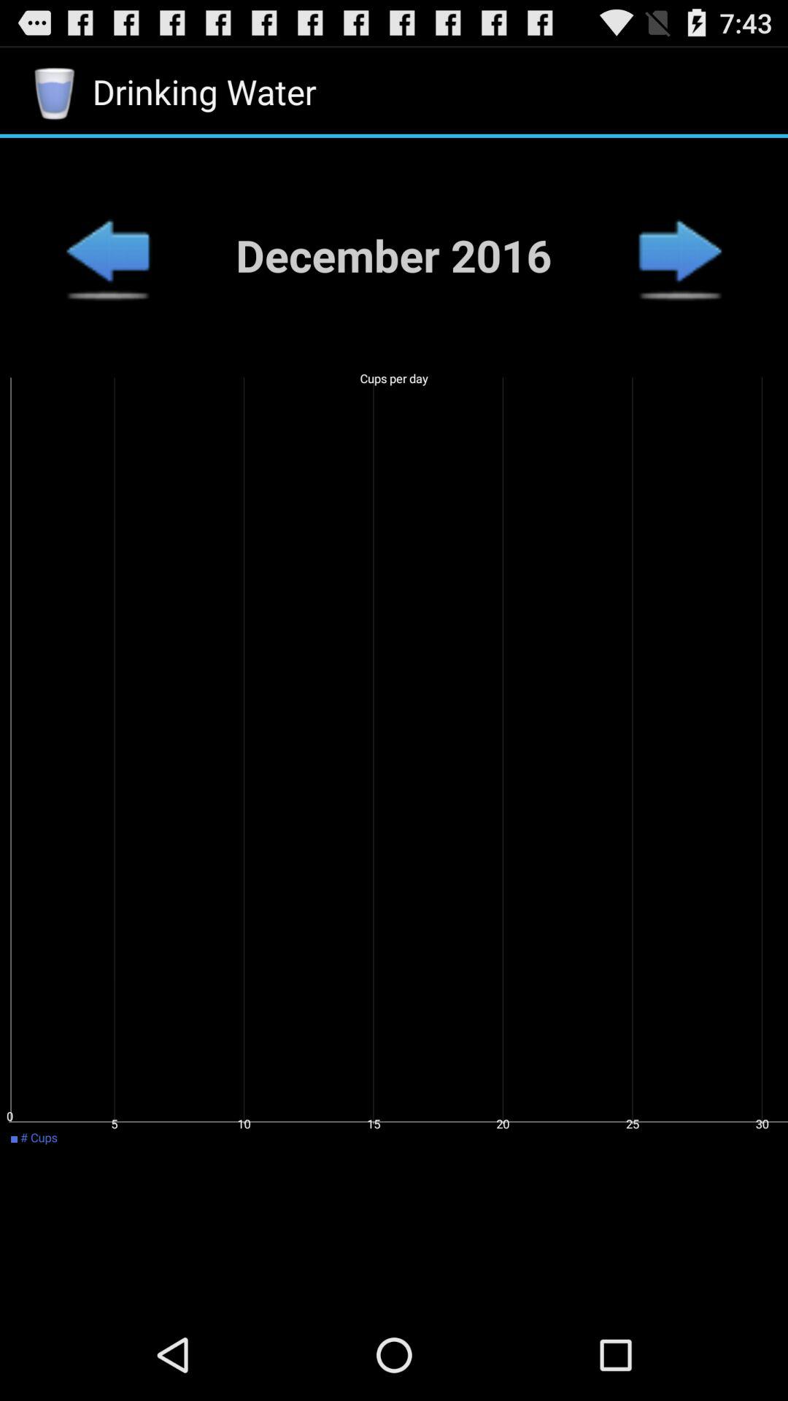 The width and height of the screenshot is (788, 1401). Describe the element at coordinates (680, 255) in the screenshot. I see `next month` at that location.